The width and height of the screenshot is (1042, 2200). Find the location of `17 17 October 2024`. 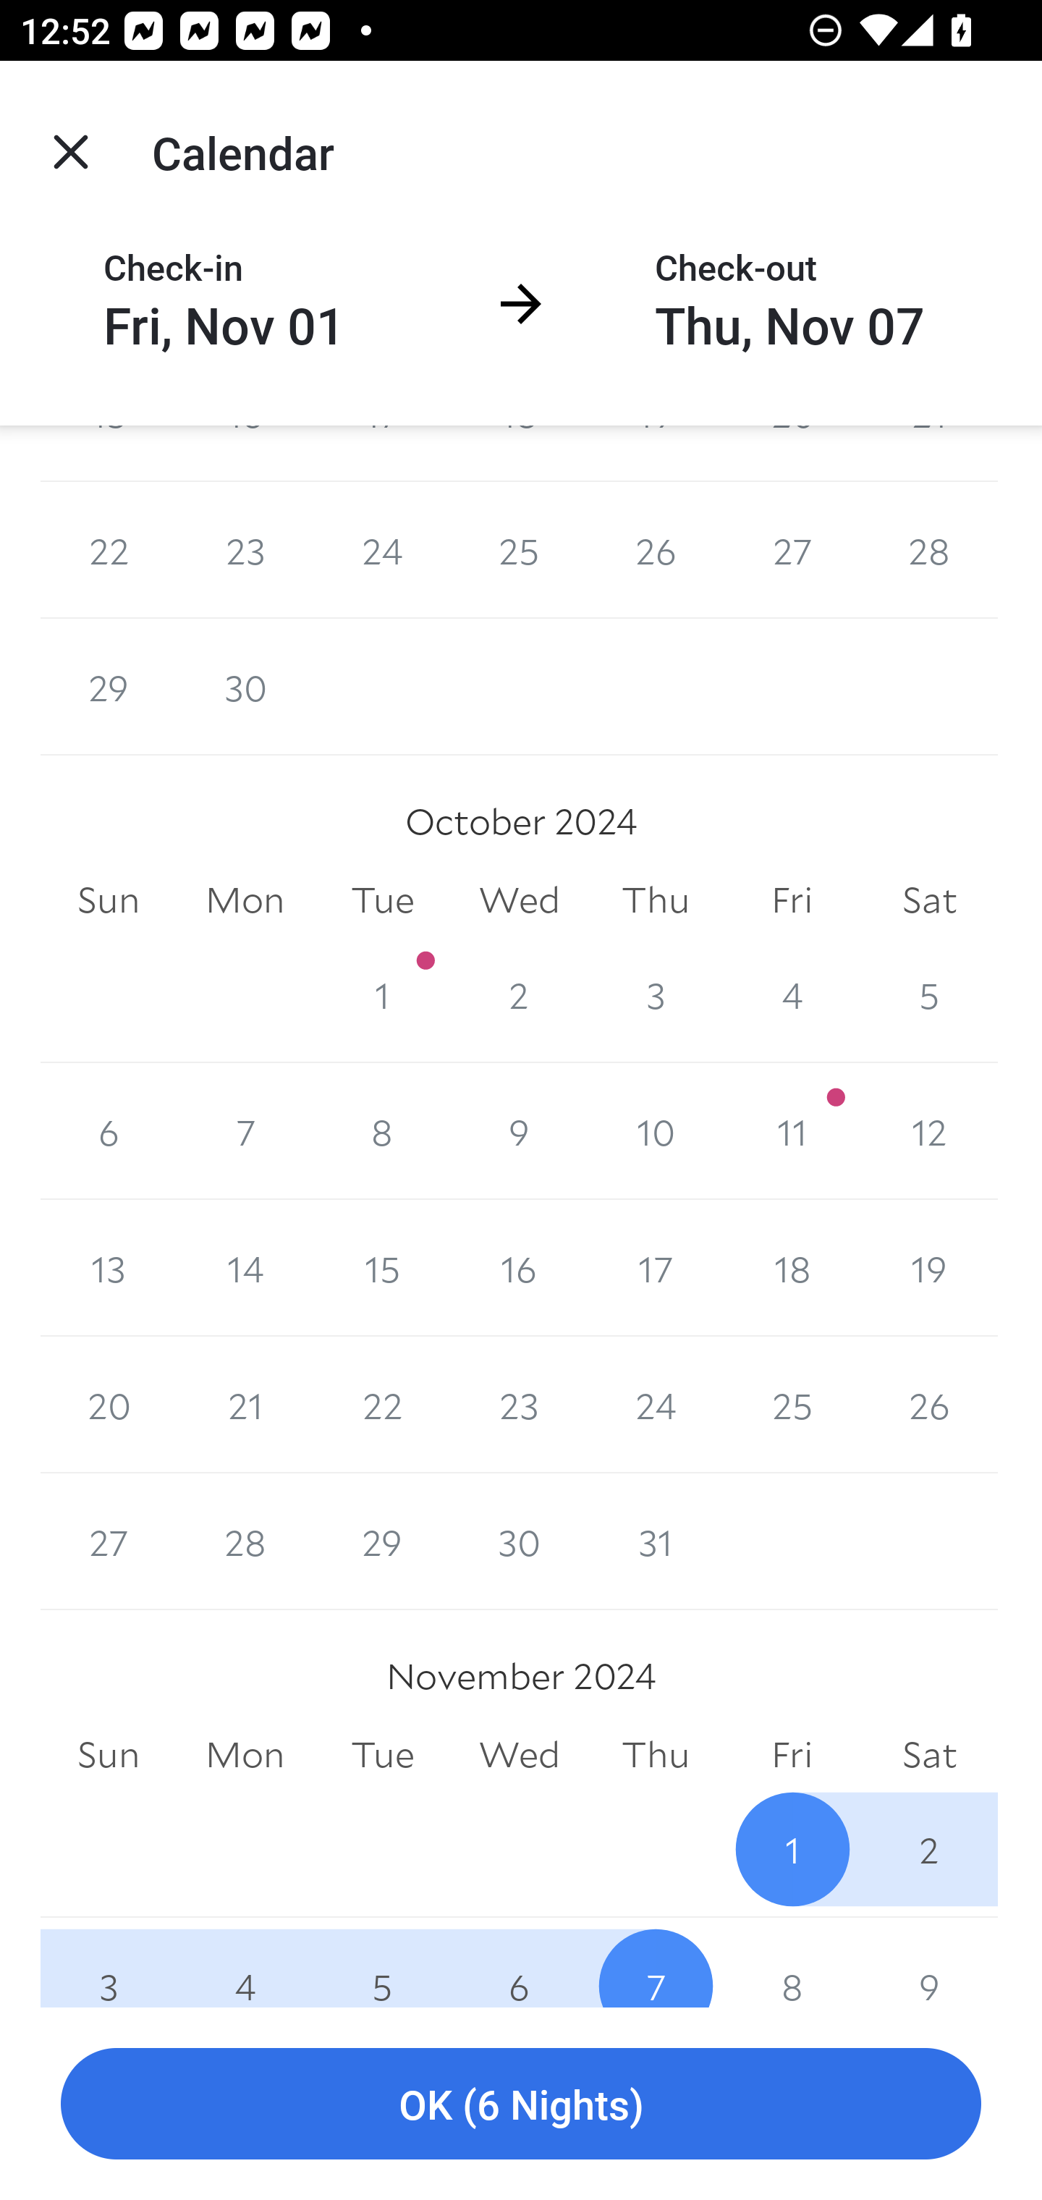

17 17 October 2024 is located at coordinates (656, 1268).